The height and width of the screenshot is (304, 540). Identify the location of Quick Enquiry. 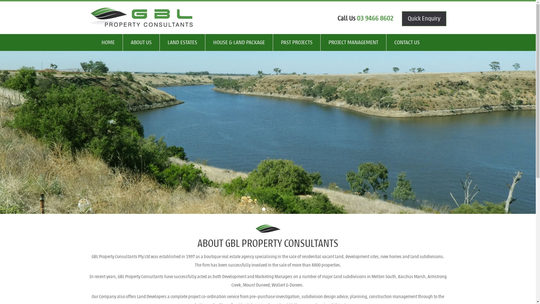
(424, 19).